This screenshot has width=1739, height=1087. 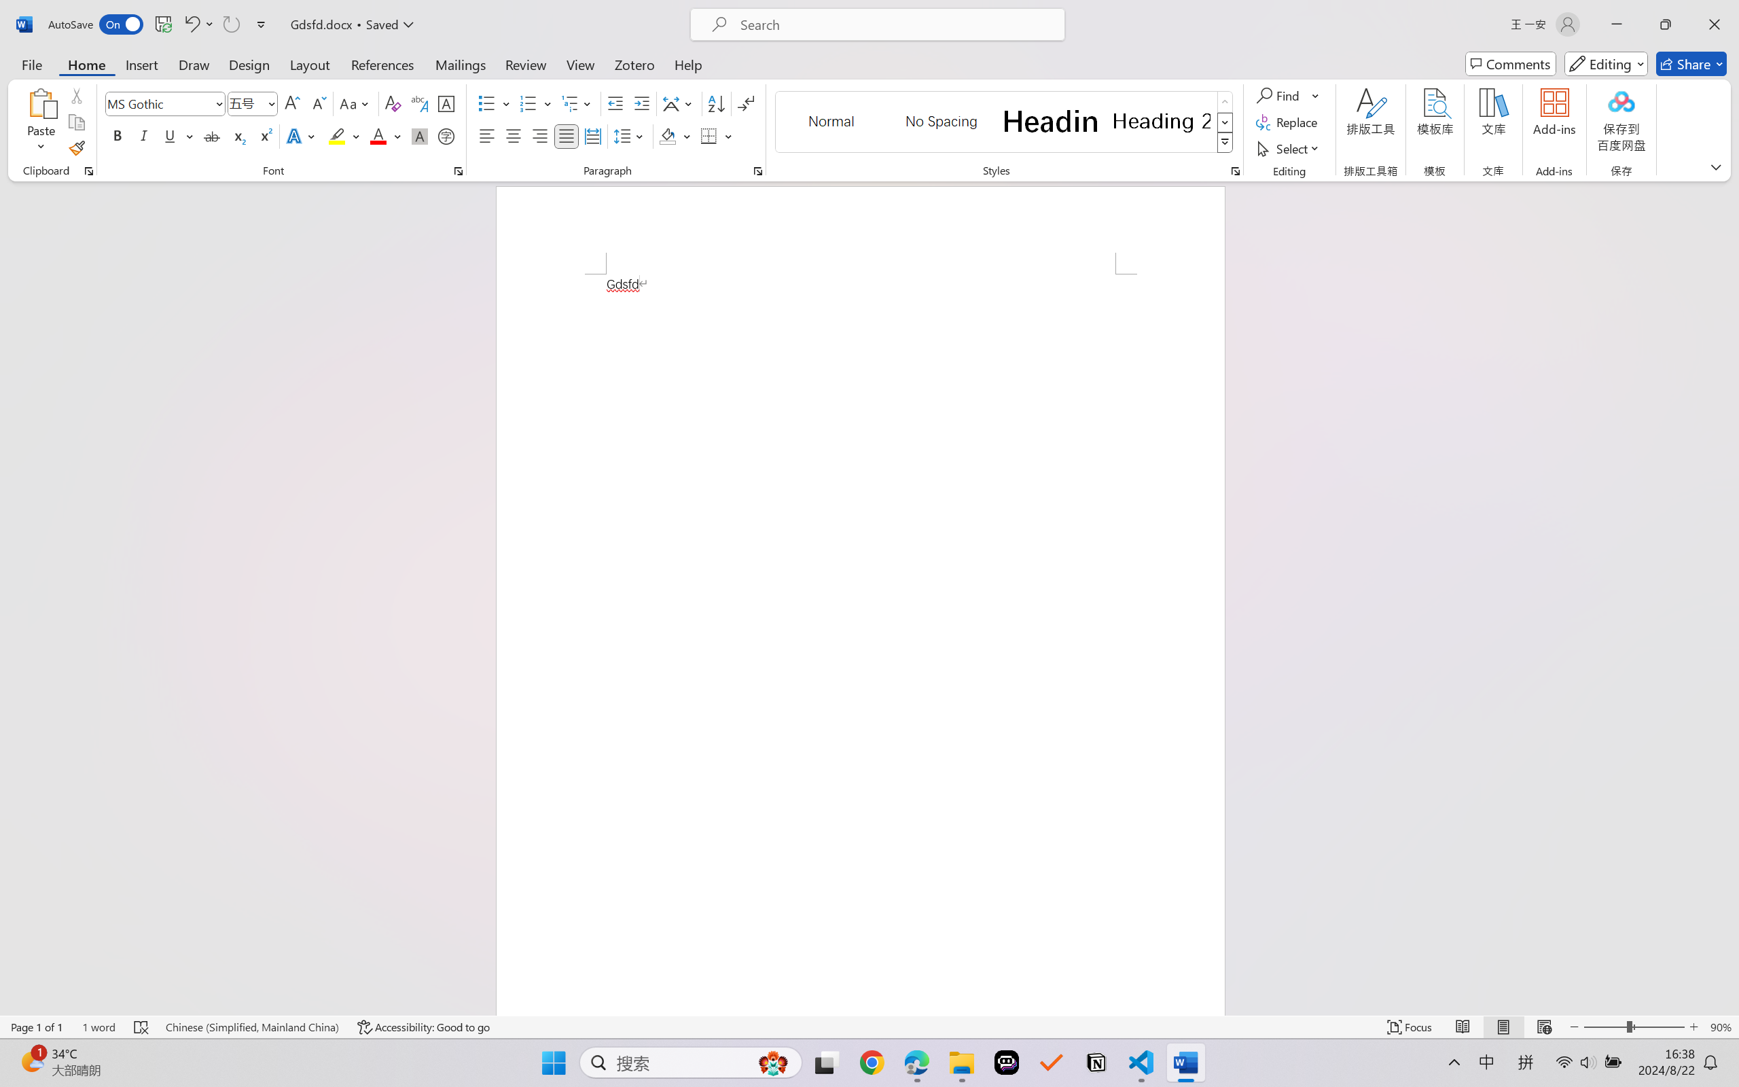 I want to click on Language Chinese (Simplified, Mainland China), so click(x=251, y=1027).